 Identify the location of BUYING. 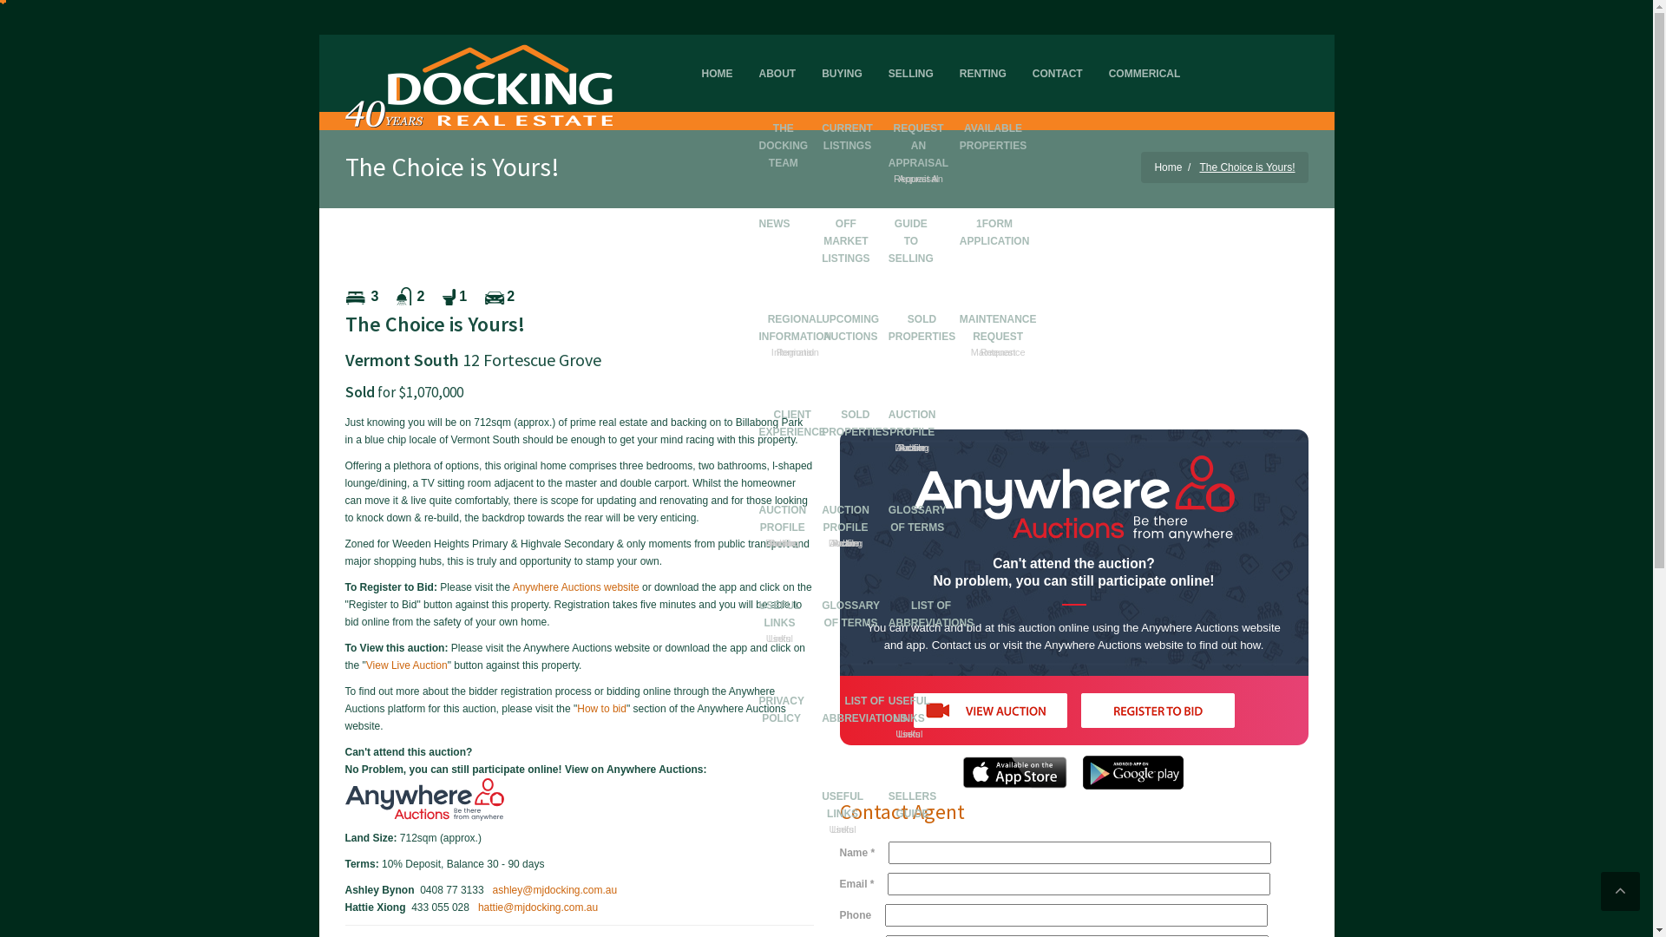
(842, 59).